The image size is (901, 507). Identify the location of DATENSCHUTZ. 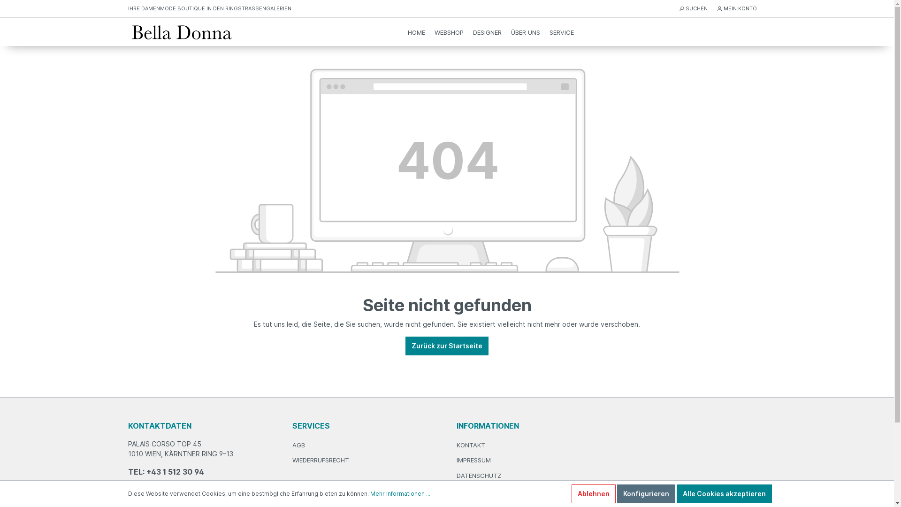
(479, 475).